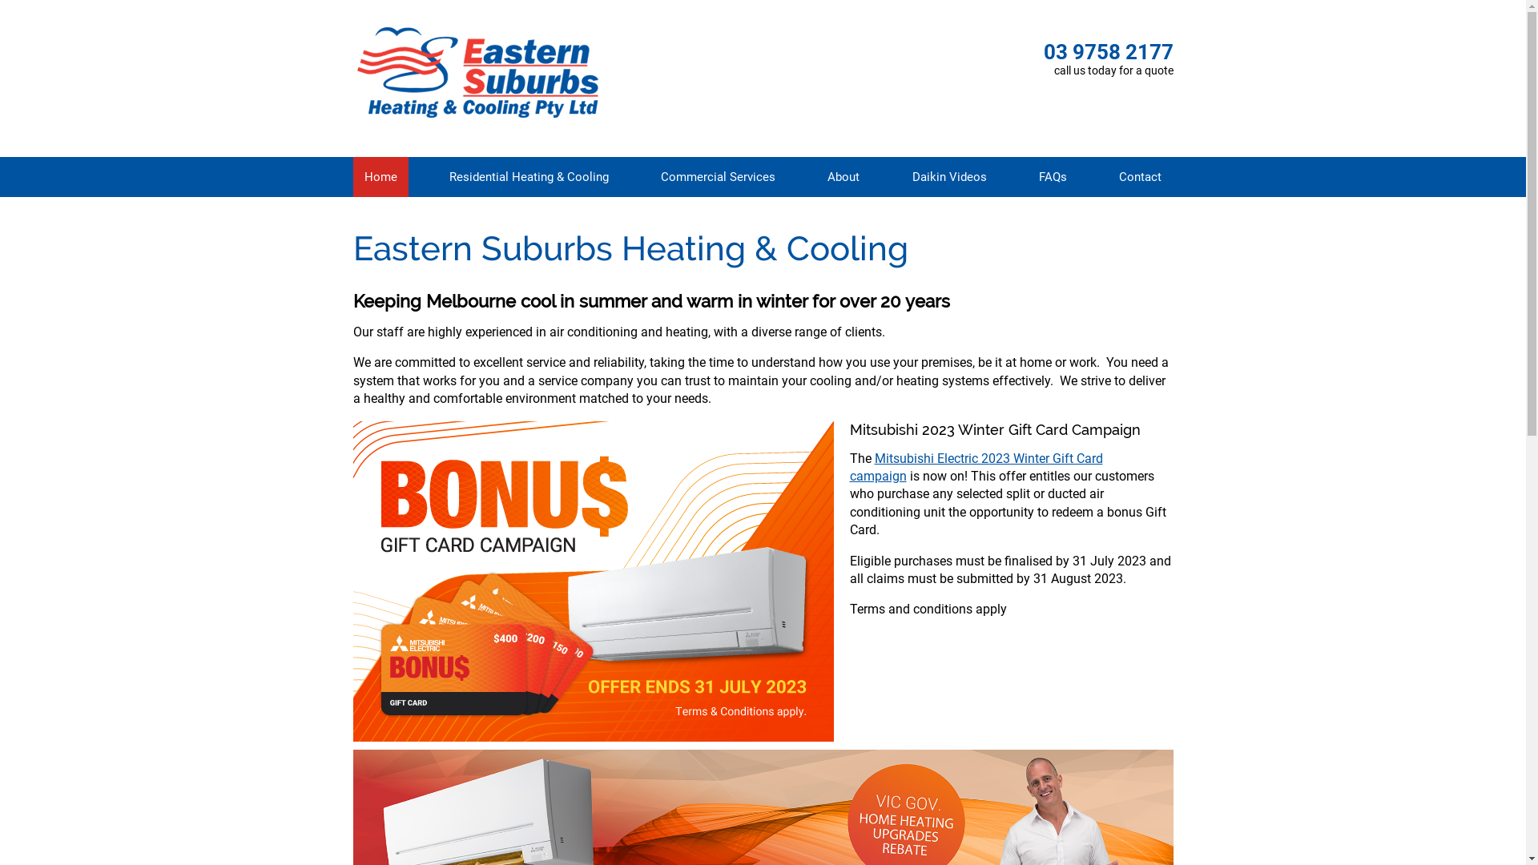  Describe the element at coordinates (1108, 52) in the screenshot. I see `03 9758 2177` at that location.